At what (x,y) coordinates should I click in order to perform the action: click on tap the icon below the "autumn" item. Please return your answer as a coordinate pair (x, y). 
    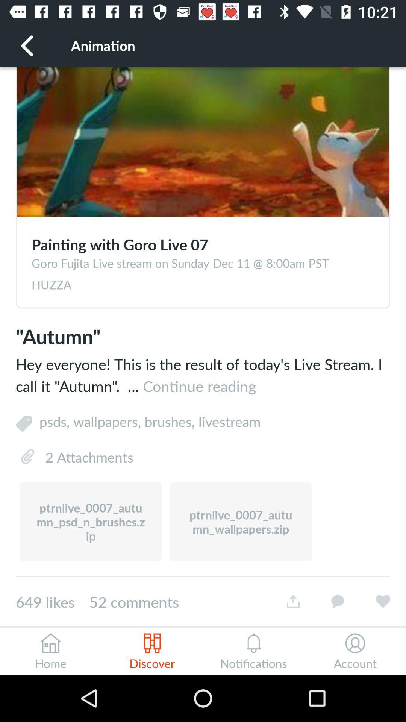
    Looking at the image, I should click on (203, 375).